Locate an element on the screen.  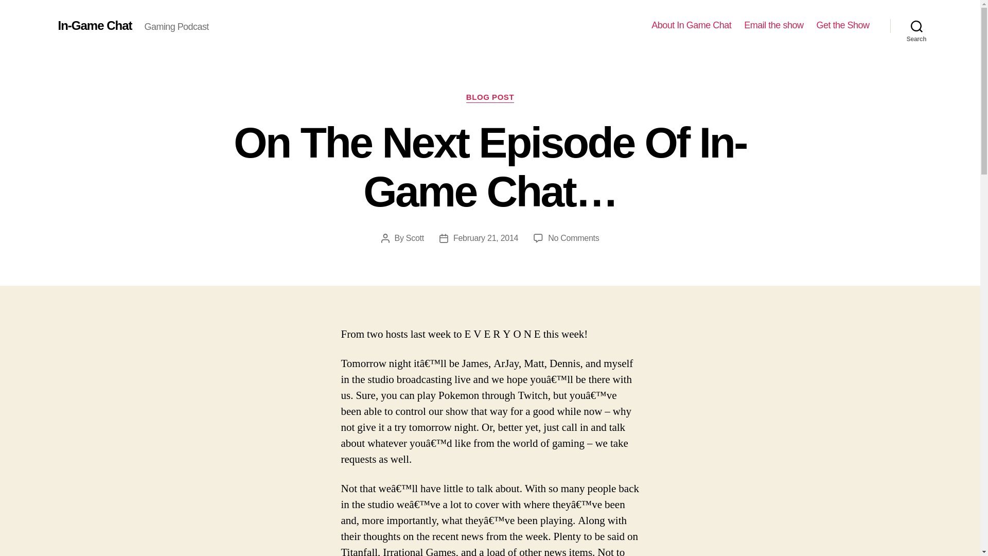
Scott is located at coordinates (415, 238).